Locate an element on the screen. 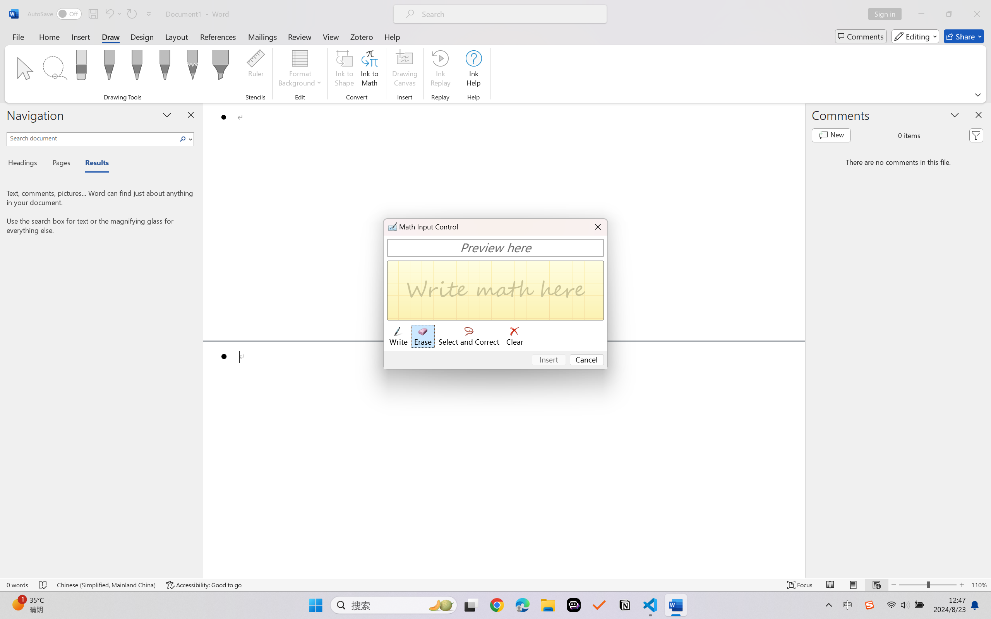  Select and Correct is located at coordinates (469, 337).